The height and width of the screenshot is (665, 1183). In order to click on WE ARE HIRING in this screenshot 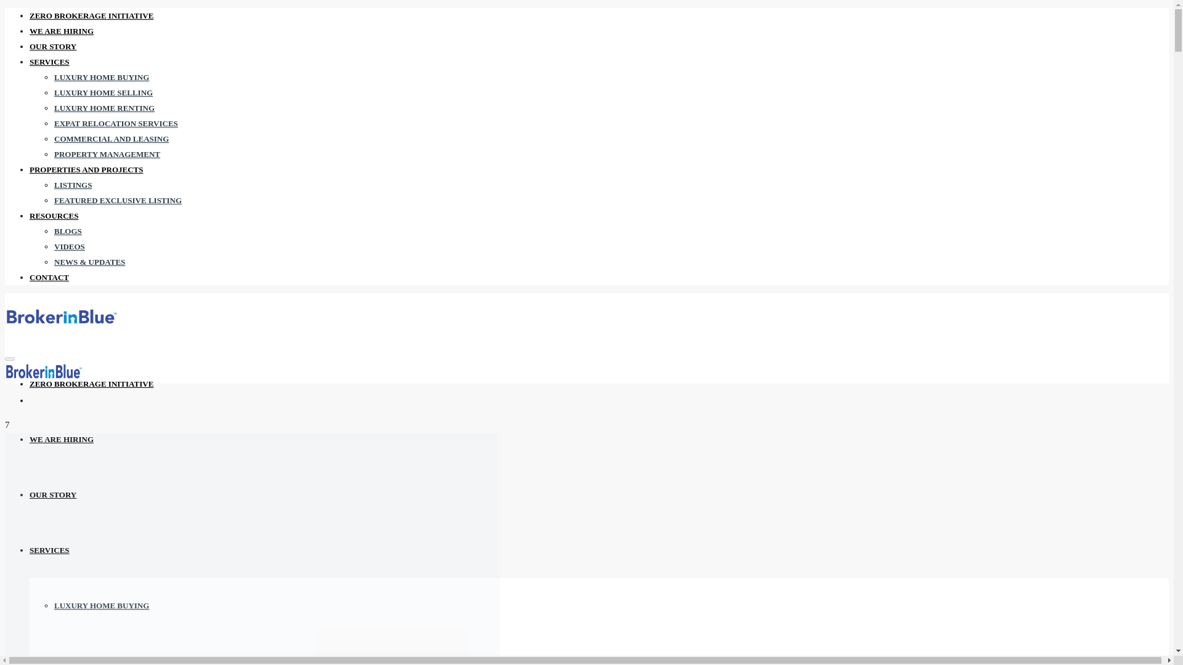, I will do `click(62, 440)`.